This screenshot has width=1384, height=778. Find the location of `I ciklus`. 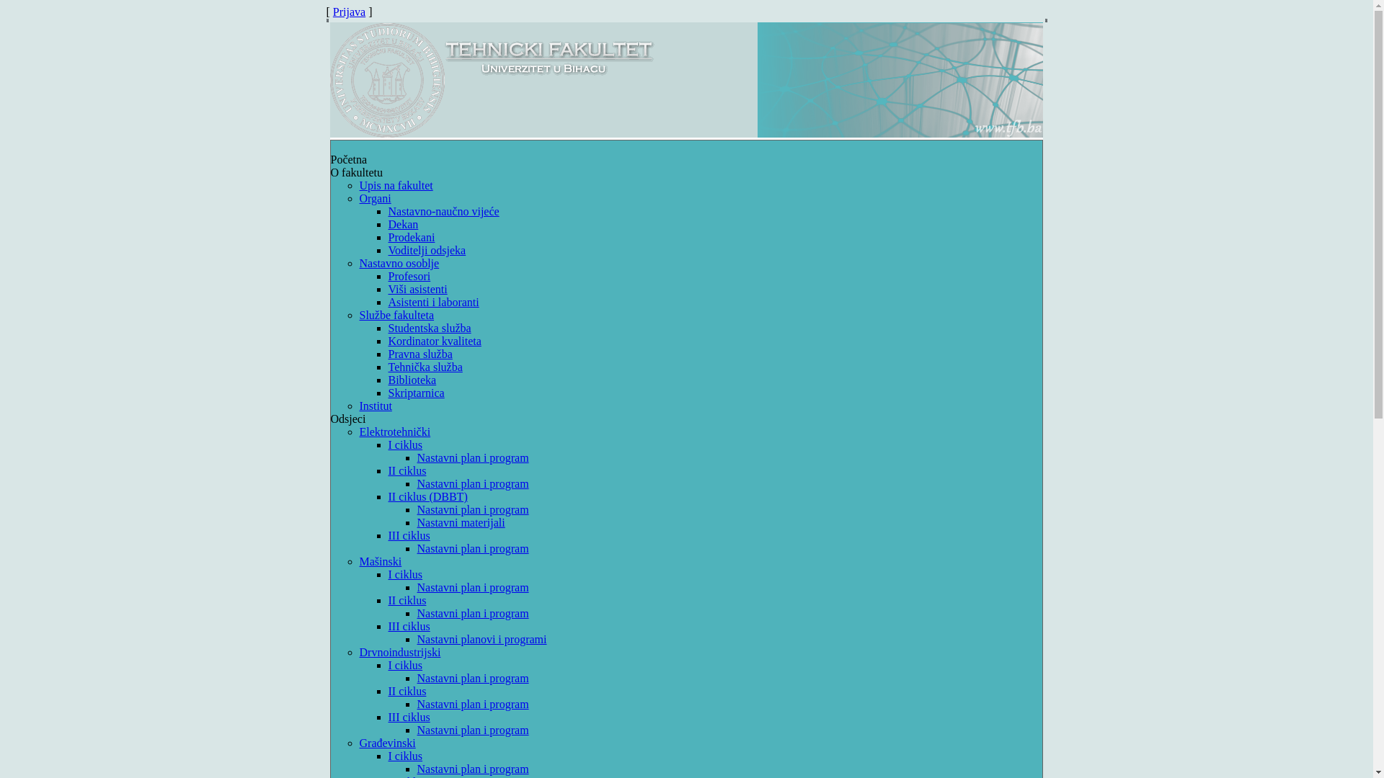

I ciklus is located at coordinates (405, 445).